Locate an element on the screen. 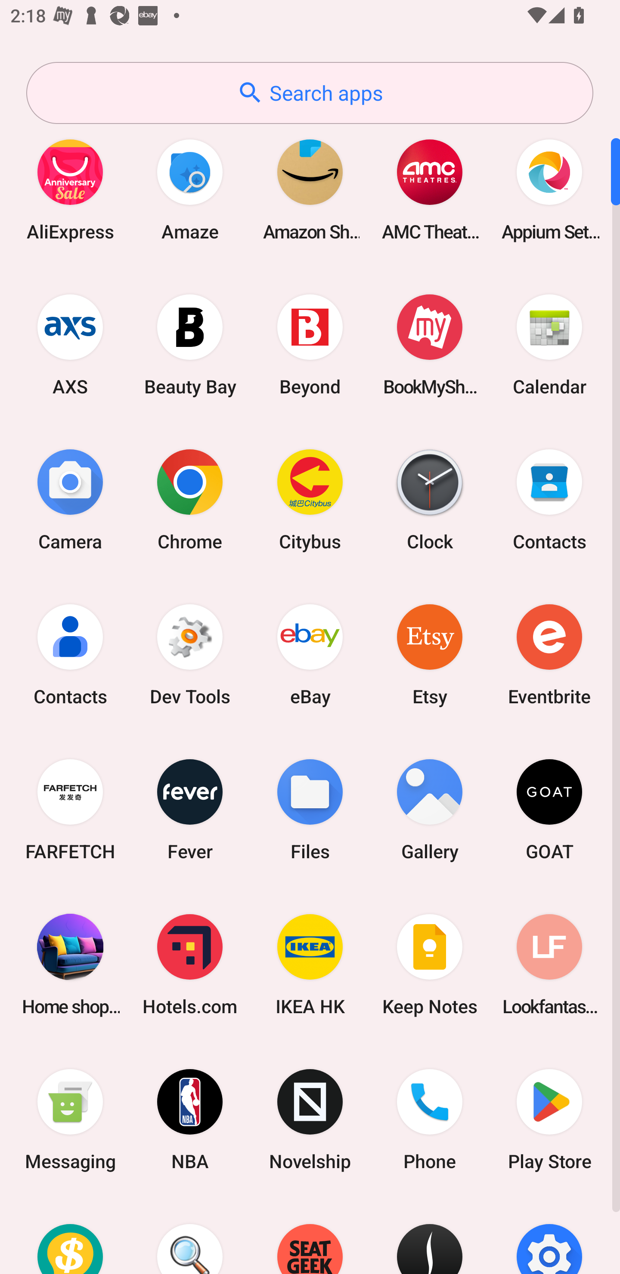  Clock is located at coordinates (430, 499).